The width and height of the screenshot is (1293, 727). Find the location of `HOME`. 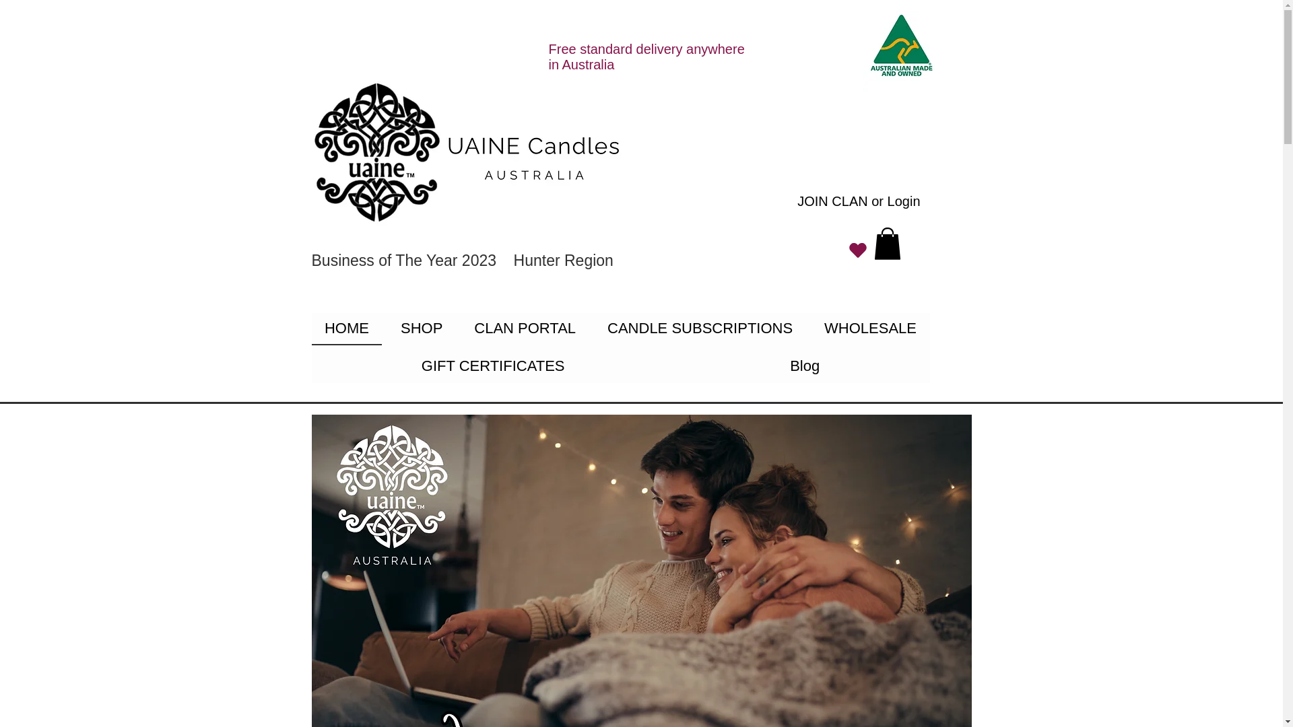

HOME is located at coordinates (346, 329).